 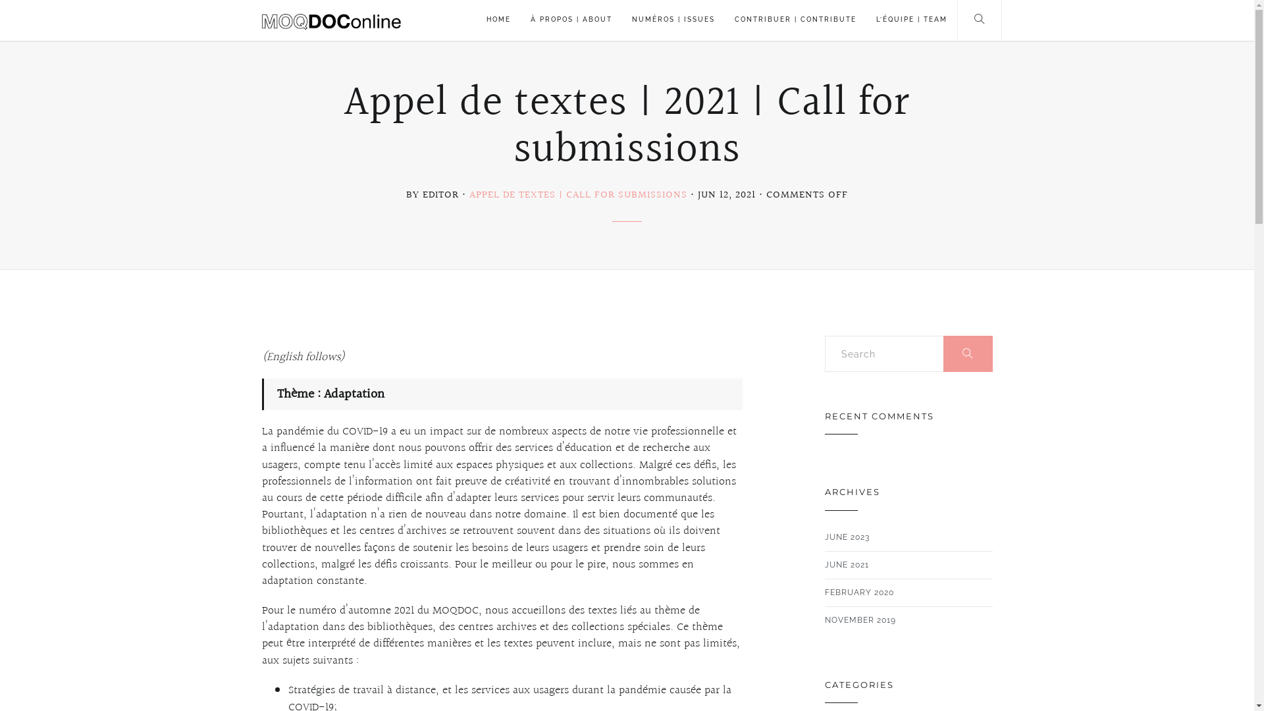 What do you see at coordinates (847, 537) in the screenshot?
I see `JUNE 2023` at bounding box center [847, 537].